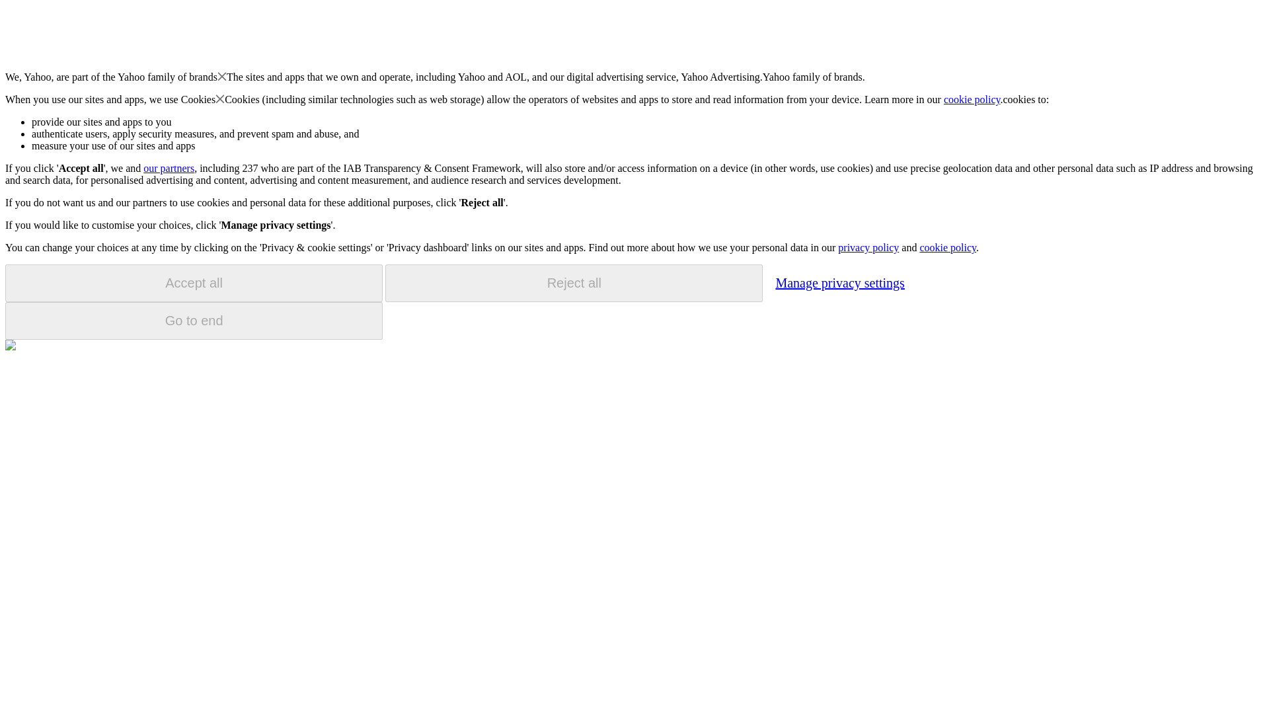  What do you see at coordinates (574, 283) in the screenshot?
I see `Reject all` at bounding box center [574, 283].